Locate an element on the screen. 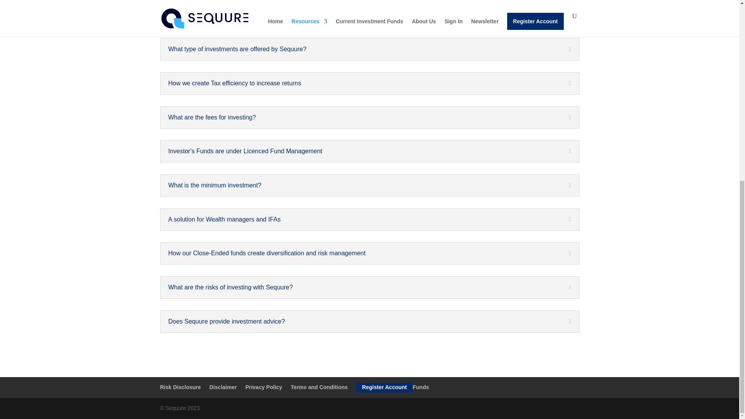 The image size is (745, 419). Privacy Policy is located at coordinates (263, 387).